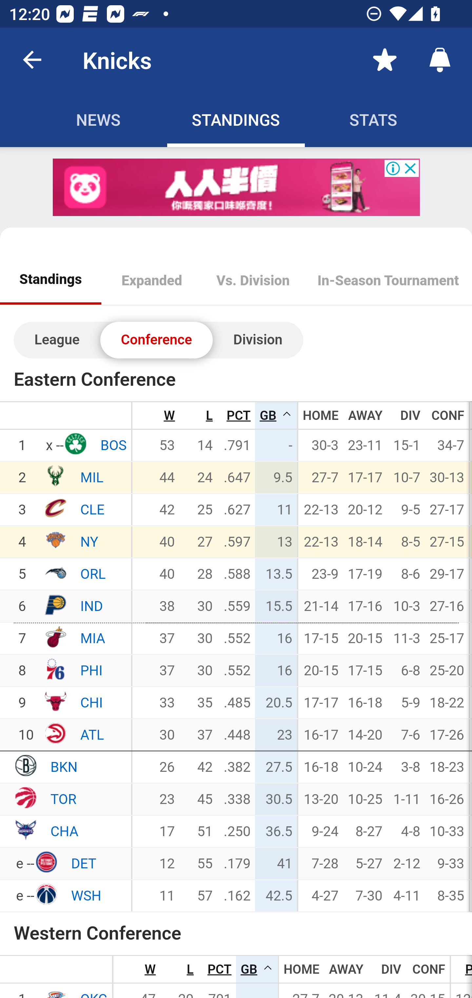 This screenshot has width=472, height=998. What do you see at coordinates (51, 281) in the screenshot?
I see `Standings Standings Standings` at bounding box center [51, 281].